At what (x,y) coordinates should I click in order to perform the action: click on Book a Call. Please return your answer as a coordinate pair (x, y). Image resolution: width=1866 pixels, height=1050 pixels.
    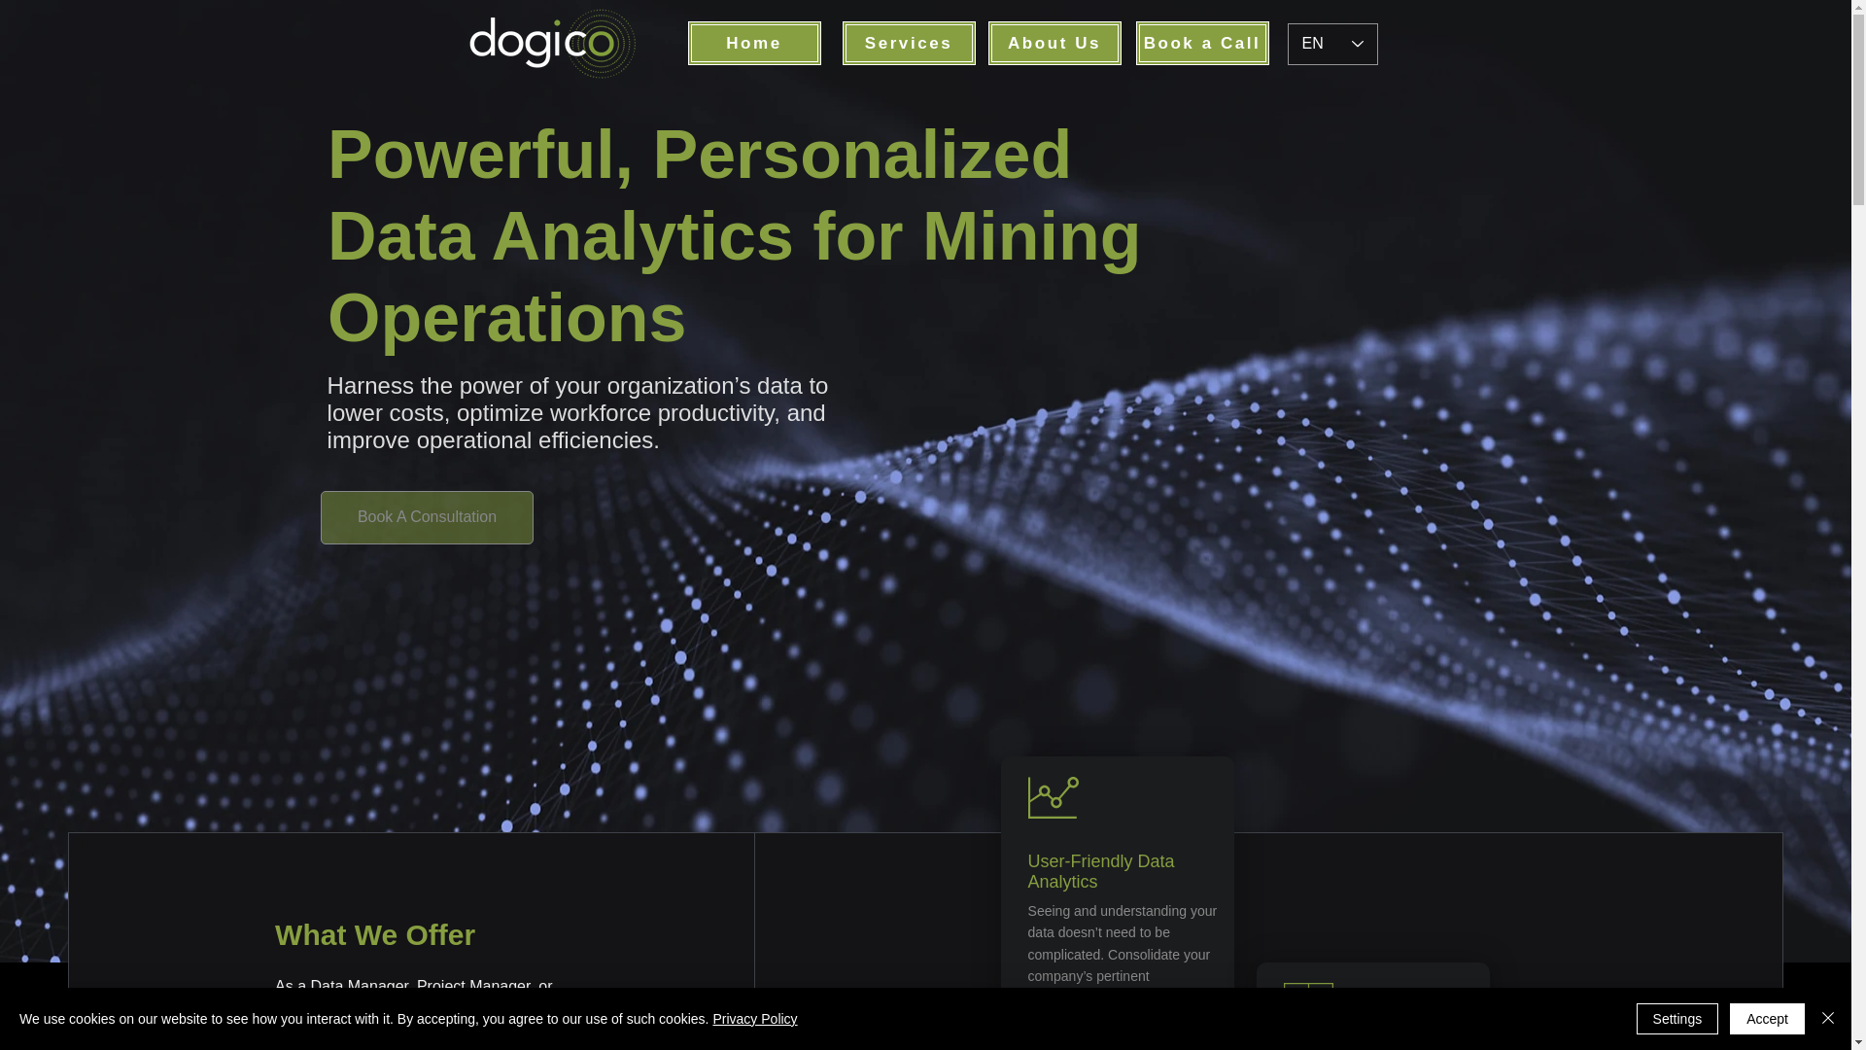
    Looking at the image, I should click on (1201, 43).